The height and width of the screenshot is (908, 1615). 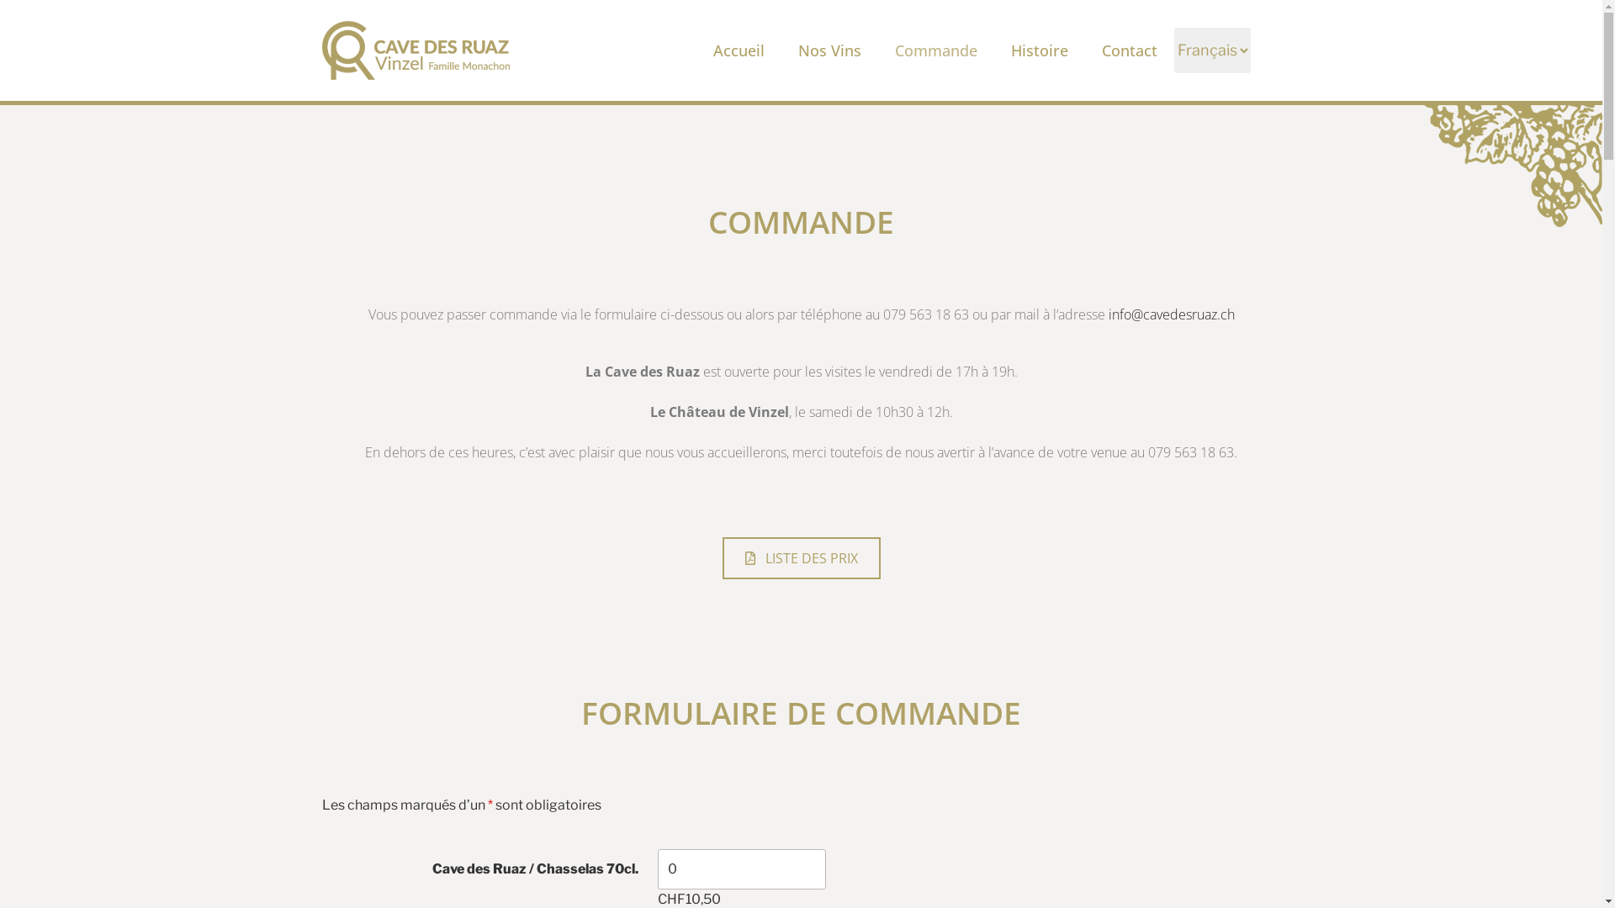 I want to click on Histoire, so click(x=1040, y=50).